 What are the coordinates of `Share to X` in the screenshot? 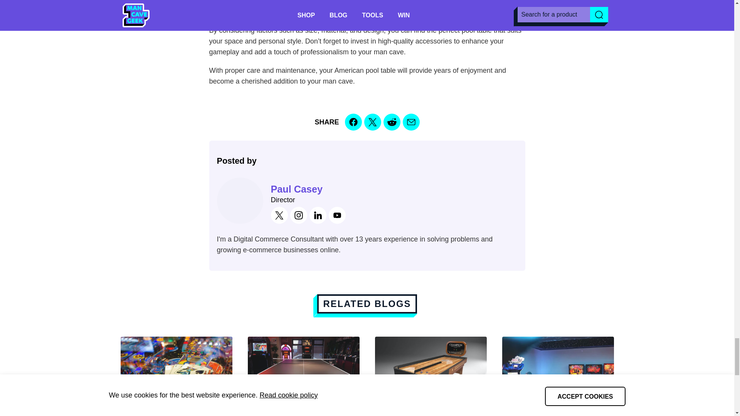 It's located at (372, 122).